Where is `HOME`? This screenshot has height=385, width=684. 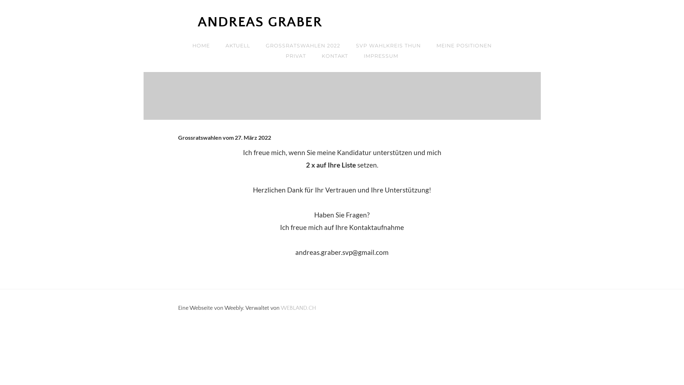 HOME is located at coordinates (201, 46).